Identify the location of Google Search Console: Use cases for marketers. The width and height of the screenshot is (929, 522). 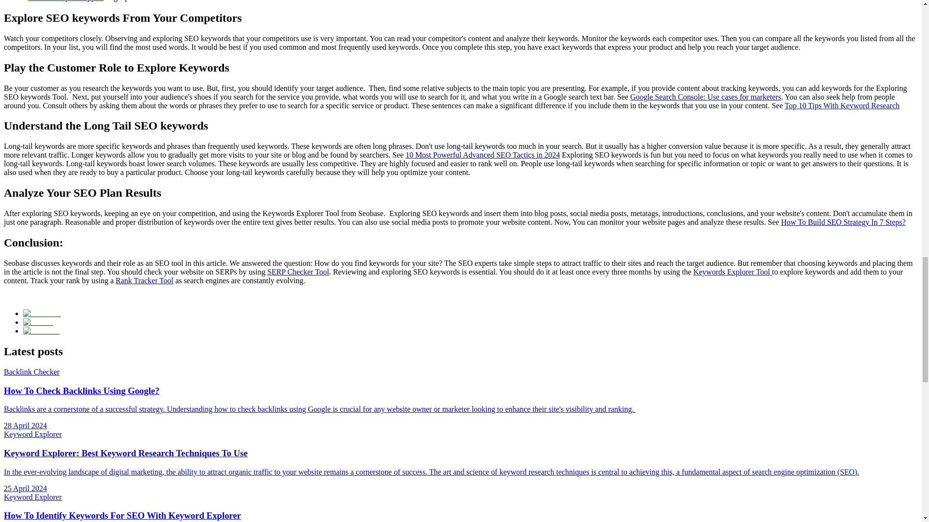
(705, 97).